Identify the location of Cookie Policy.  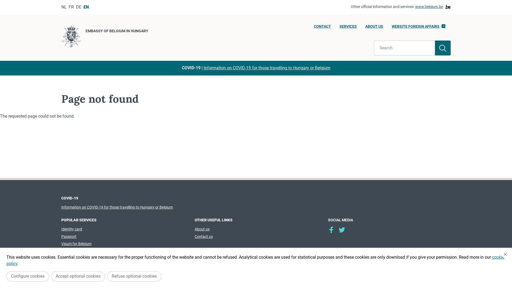
(270, 272).